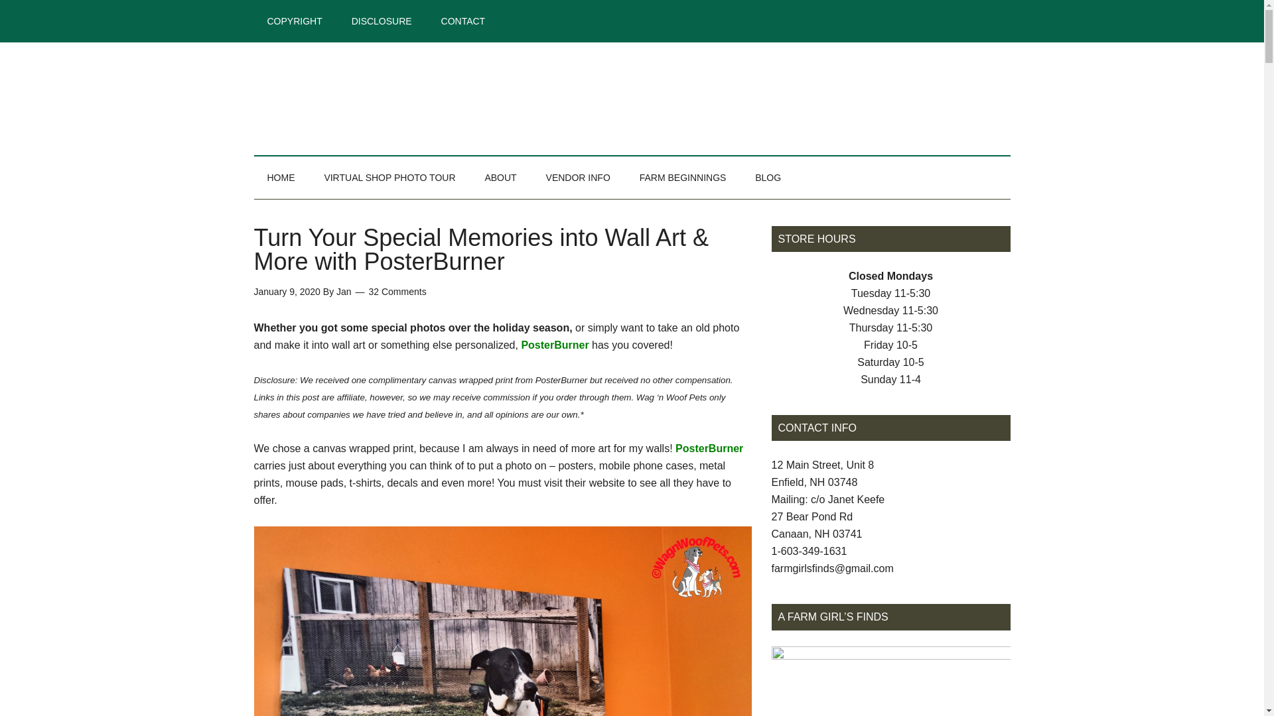 This screenshot has width=1274, height=716. I want to click on A Farm Girl's Finds, so click(380, 98).